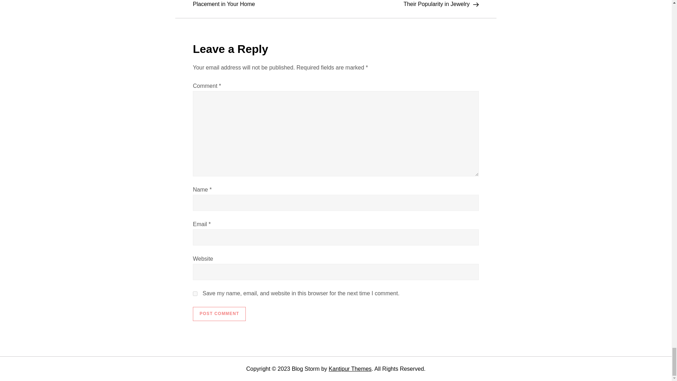 The width and height of the screenshot is (677, 381). I want to click on Post Comment, so click(219, 314).